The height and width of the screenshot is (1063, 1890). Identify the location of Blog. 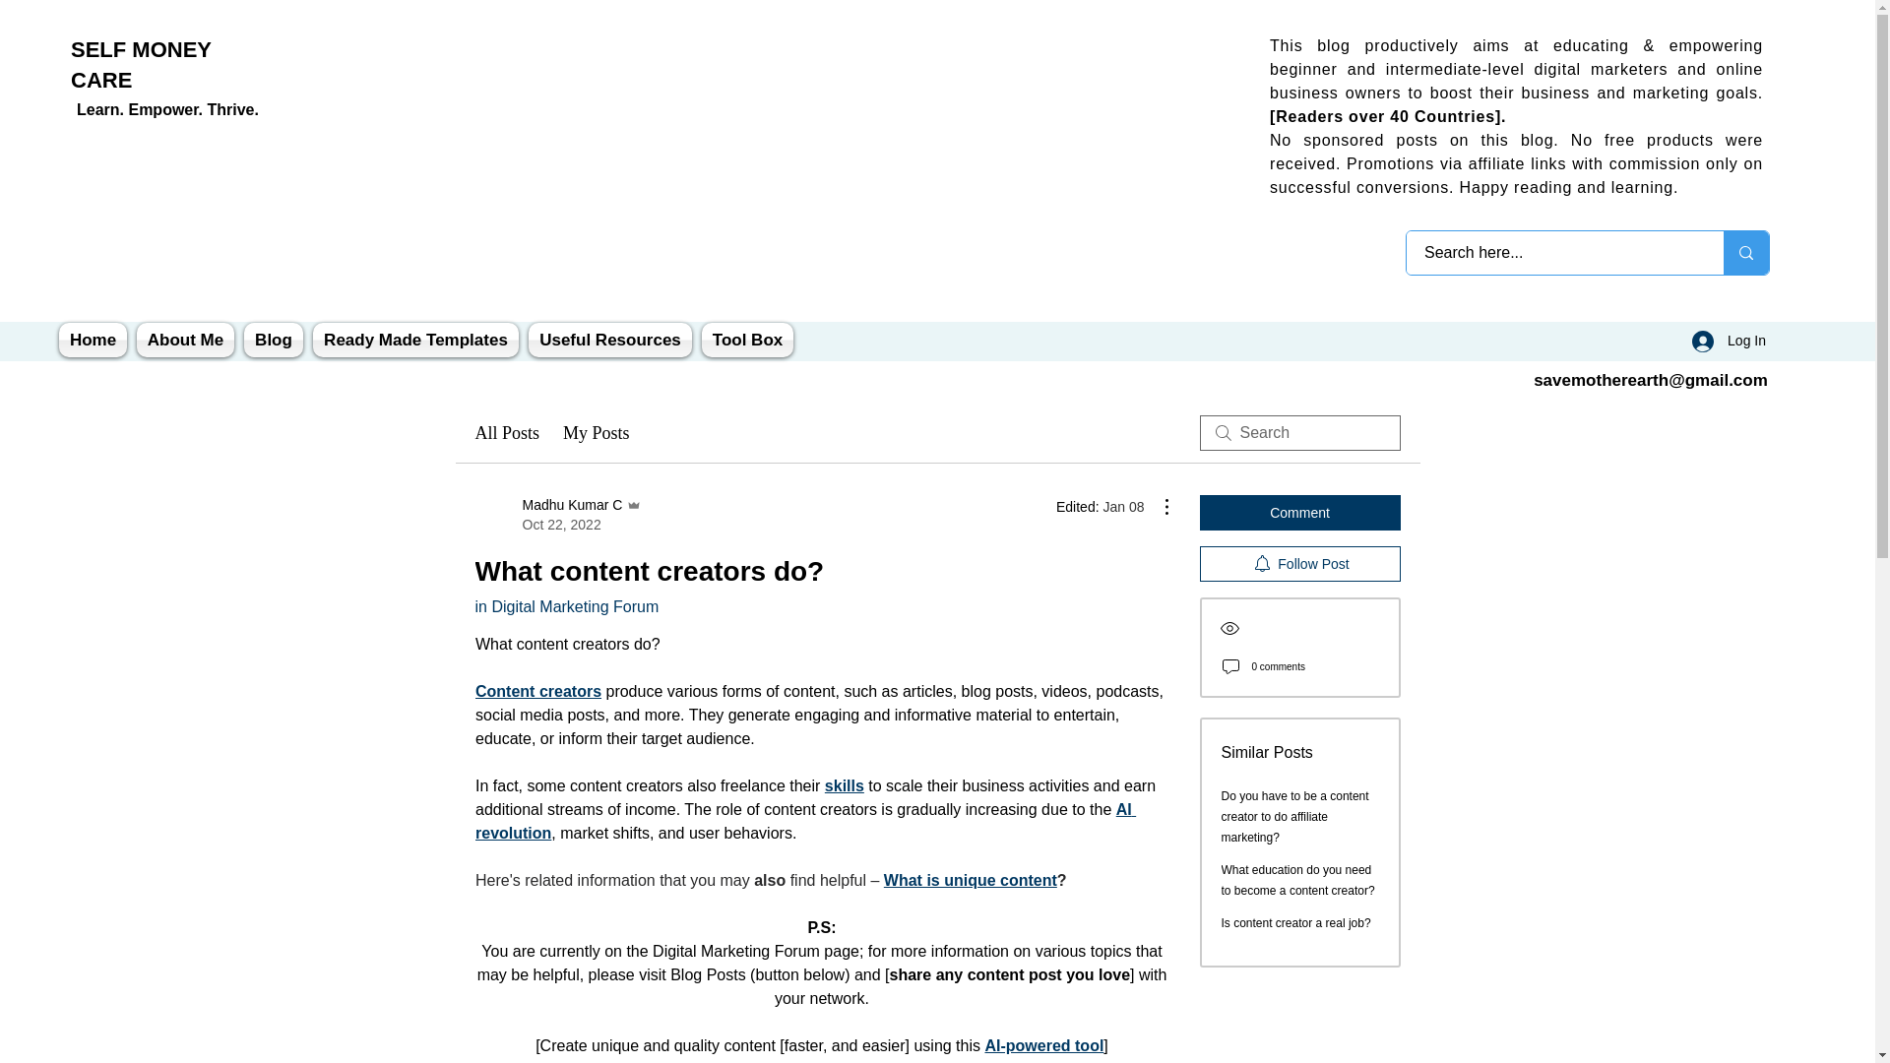
(1299, 563).